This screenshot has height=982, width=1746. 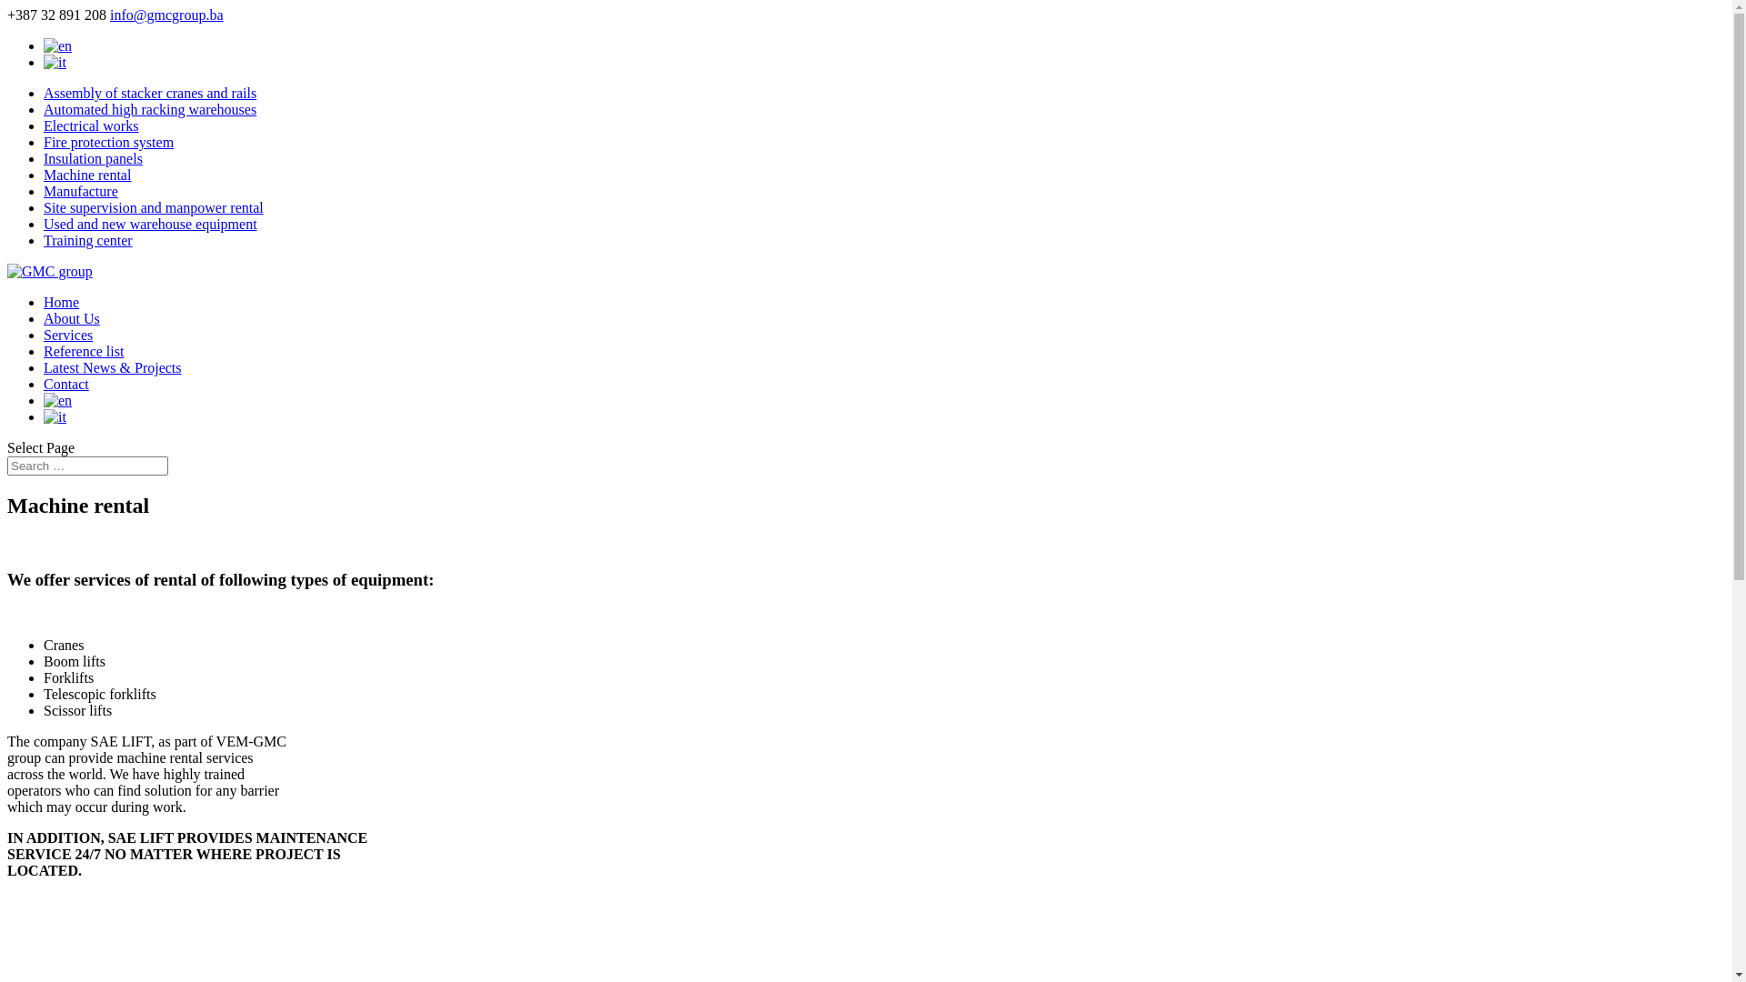 I want to click on IT, so click(x=55, y=417).